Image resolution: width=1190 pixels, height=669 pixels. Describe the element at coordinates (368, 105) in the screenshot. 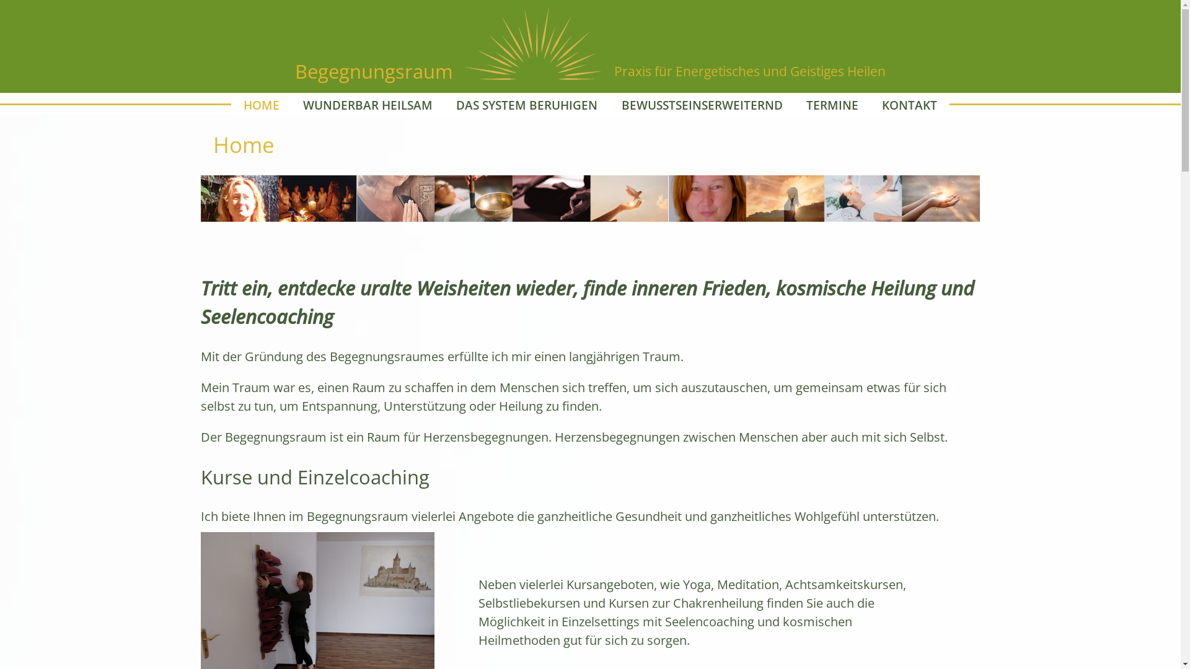

I see `WUNDERBAR HEILSAM` at that location.